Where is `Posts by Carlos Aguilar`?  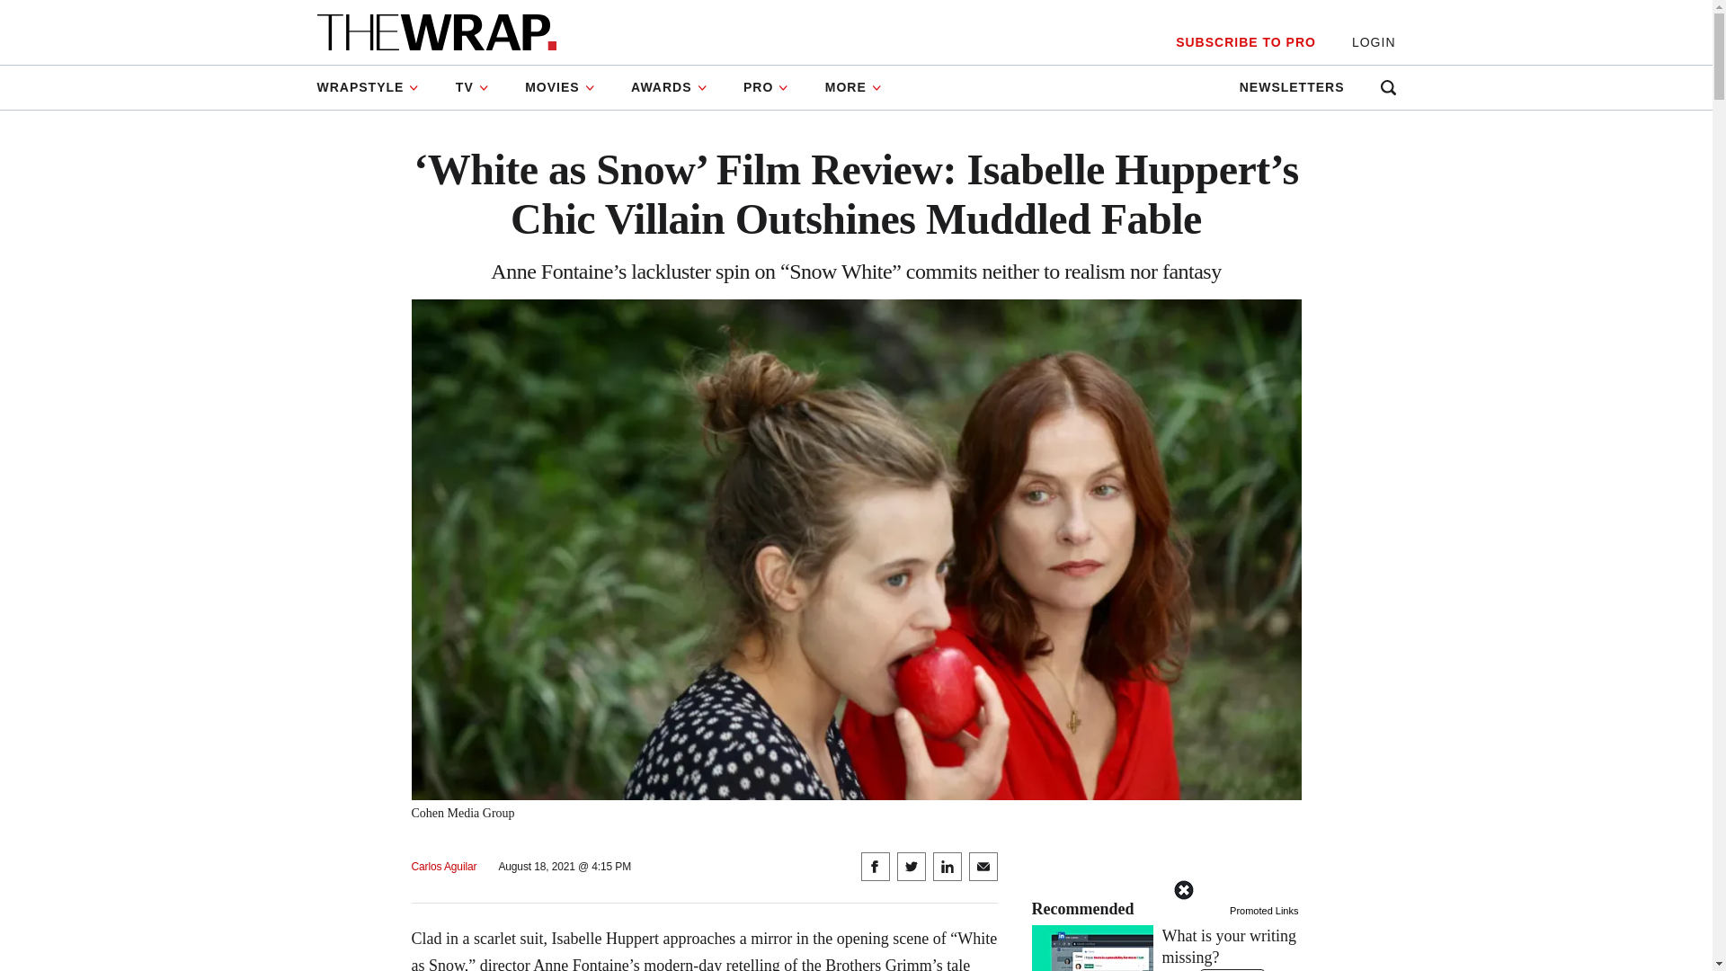
Posts by Carlos Aguilar is located at coordinates (444, 867).